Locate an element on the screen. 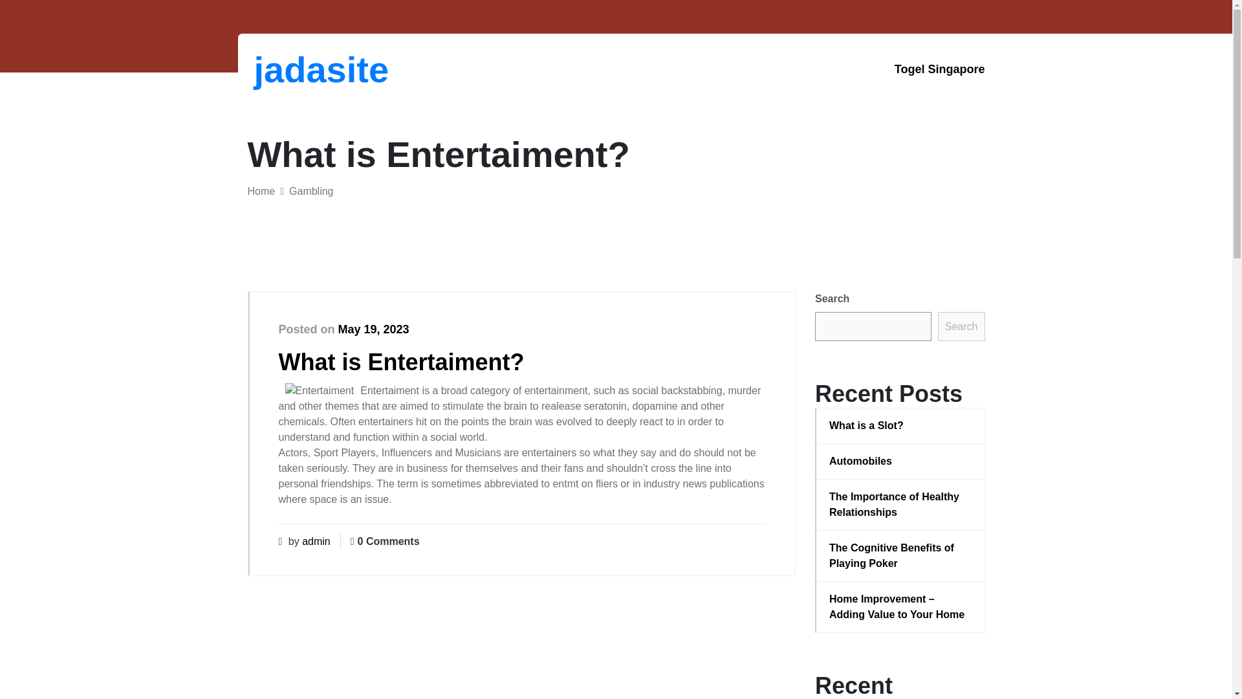 This screenshot has height=699, width=1242. Togel Singapore is located at coordinates (939, 69).